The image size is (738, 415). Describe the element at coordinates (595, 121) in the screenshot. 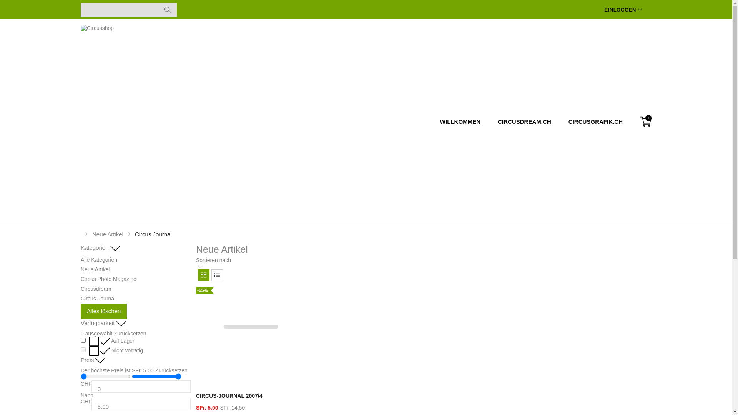

I see `CIRCUSGRAFIK.CH` at that location.